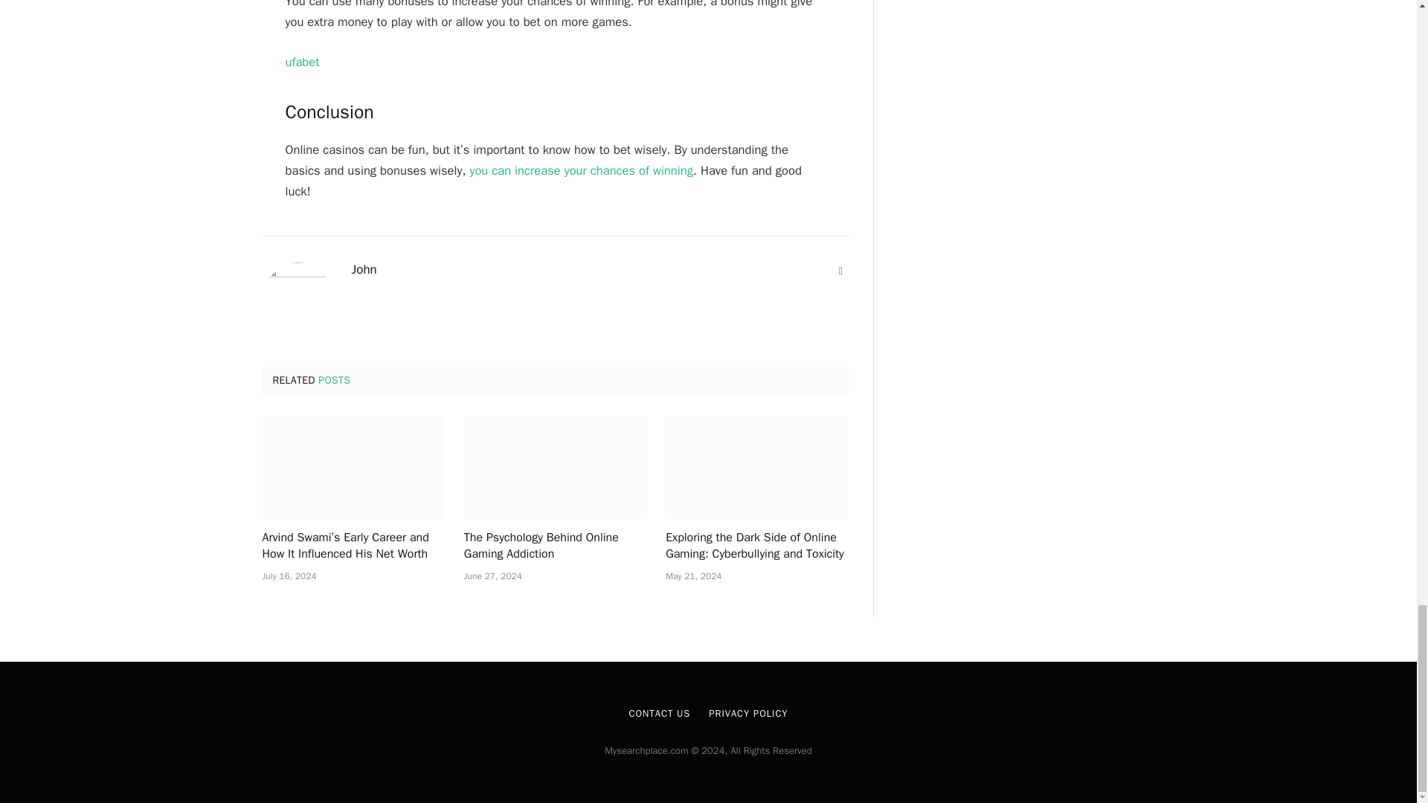 This screenshot has width=1428, height=803. Describe the element at coordinates (303, 62) in the screenshot. I see `ufabet` at that location.